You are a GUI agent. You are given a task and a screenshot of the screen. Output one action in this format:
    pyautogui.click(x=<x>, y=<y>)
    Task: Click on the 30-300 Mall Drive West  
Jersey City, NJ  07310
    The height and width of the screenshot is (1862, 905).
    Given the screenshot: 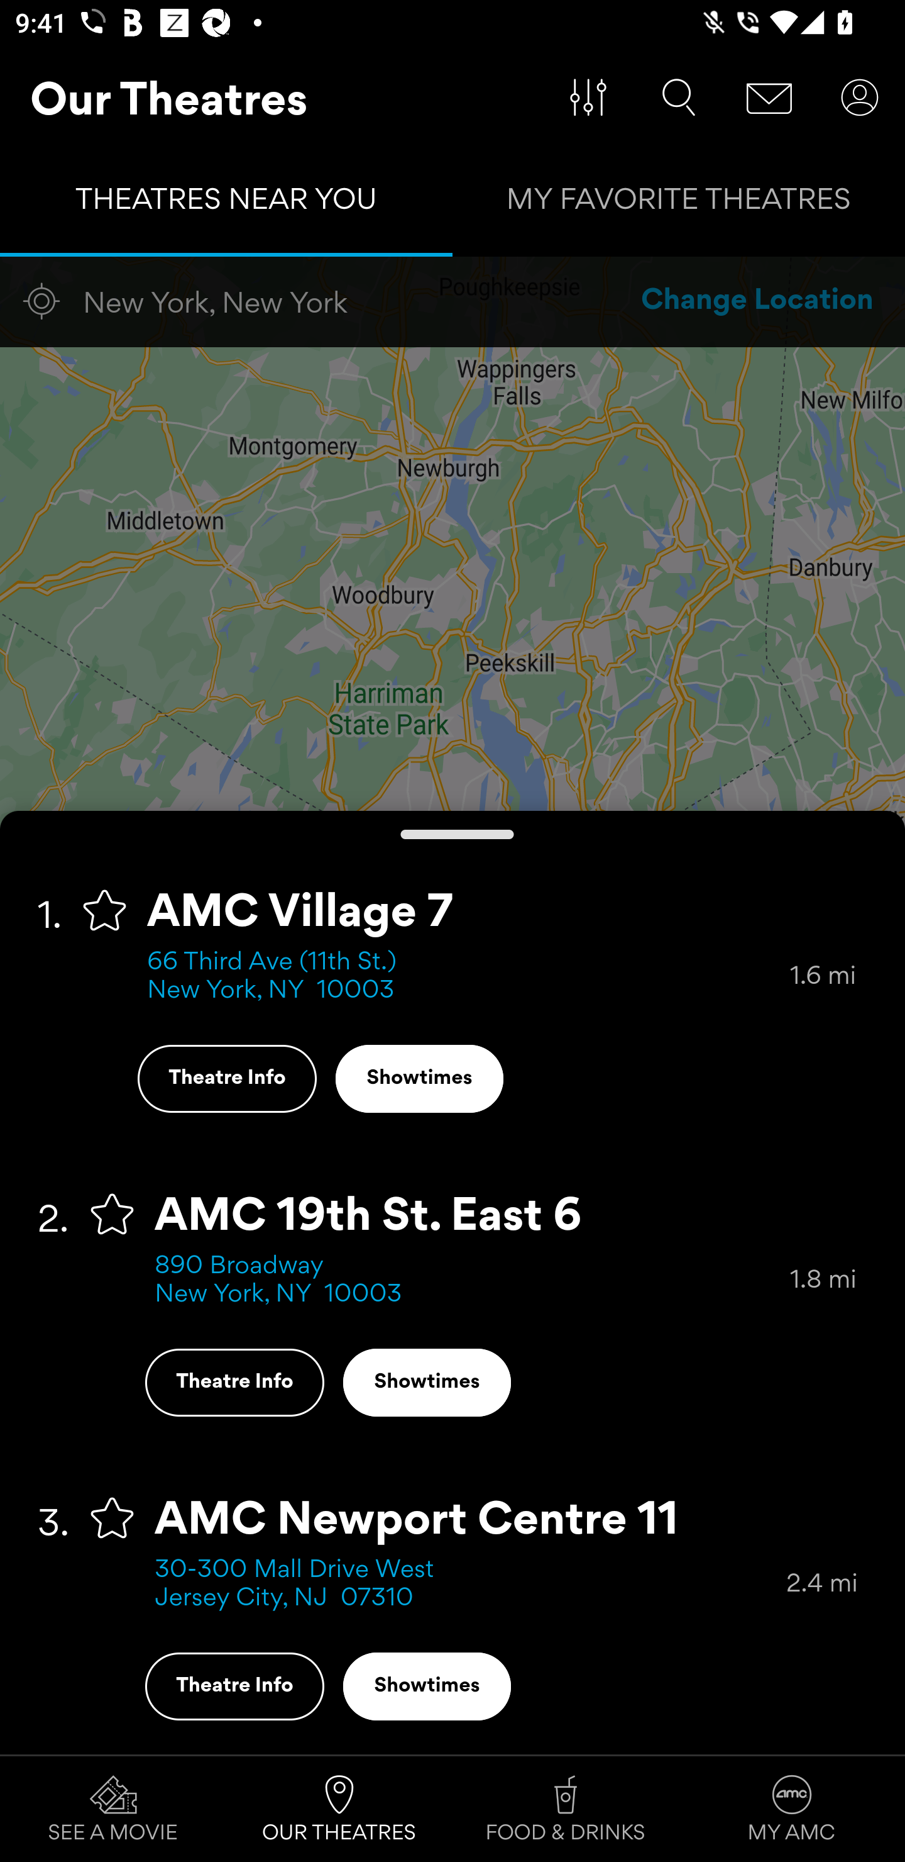 What is the action you would take?
    pyautogui.click(x=470, y=1584)
    